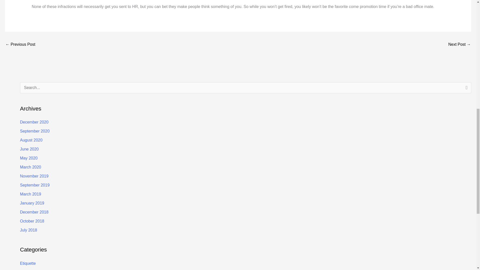  I want to click on October 2018, so click(32, 221).